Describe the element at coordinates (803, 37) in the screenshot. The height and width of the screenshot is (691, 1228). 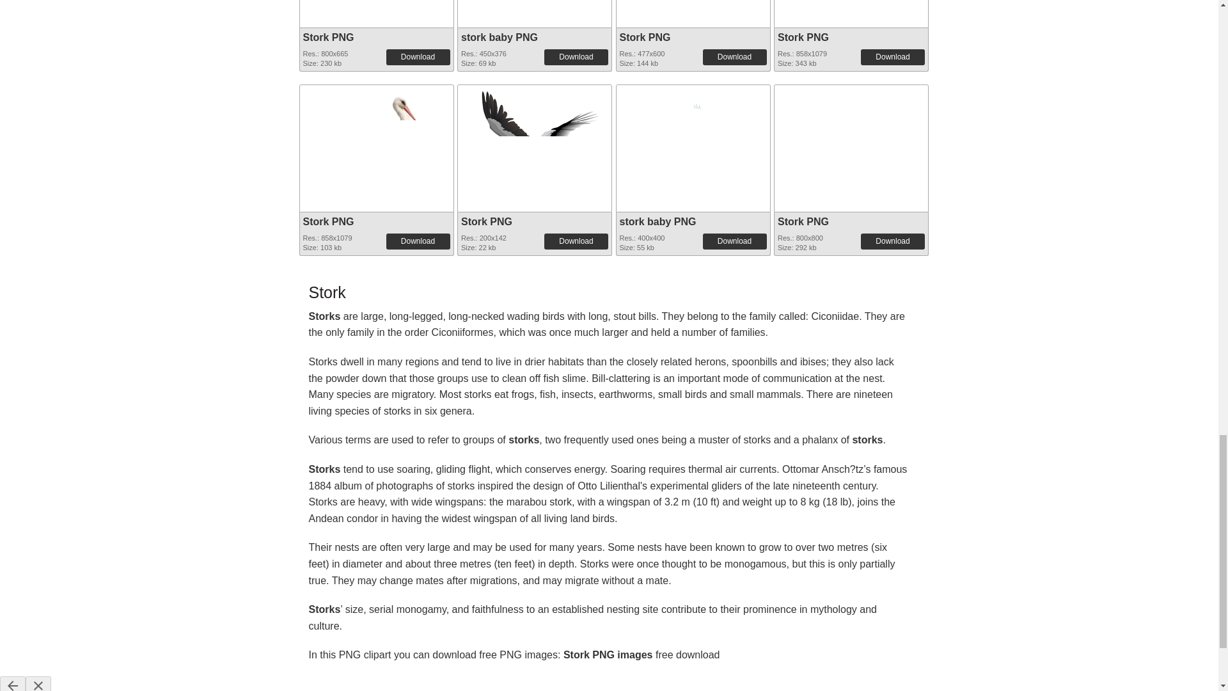
I see `Stork PNG` at that location.